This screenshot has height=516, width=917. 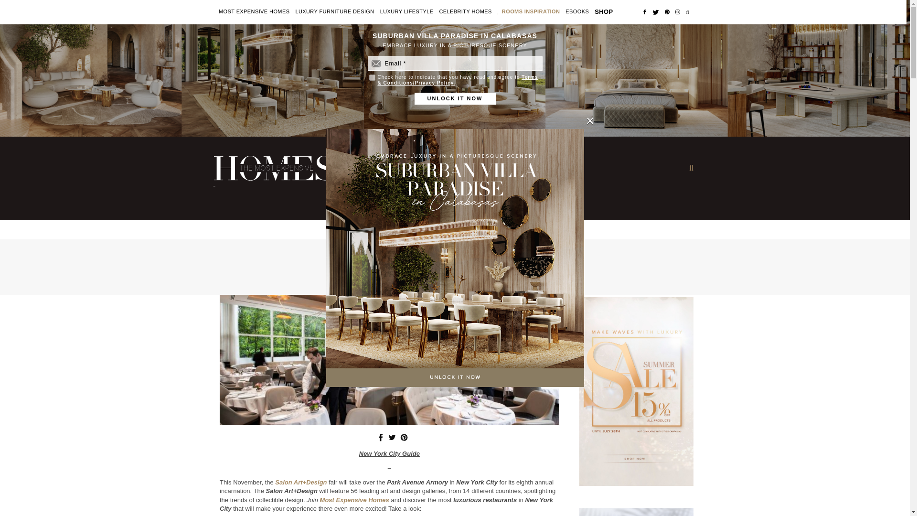 I want to click on UNLOCK IT NOW, so click(x=455, y=98).